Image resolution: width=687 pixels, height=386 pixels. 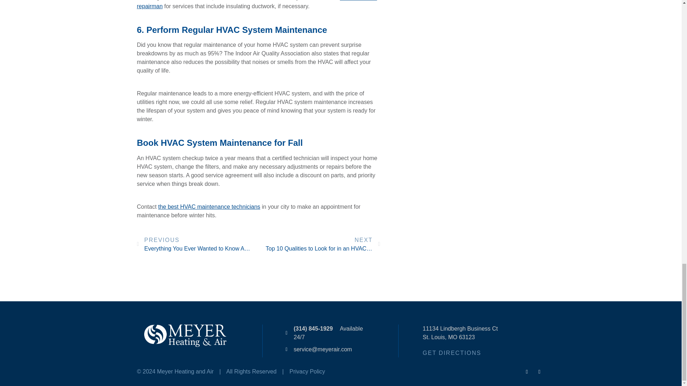 I want to click on talk to a HVAC repairman, so click(x=257, y=4).